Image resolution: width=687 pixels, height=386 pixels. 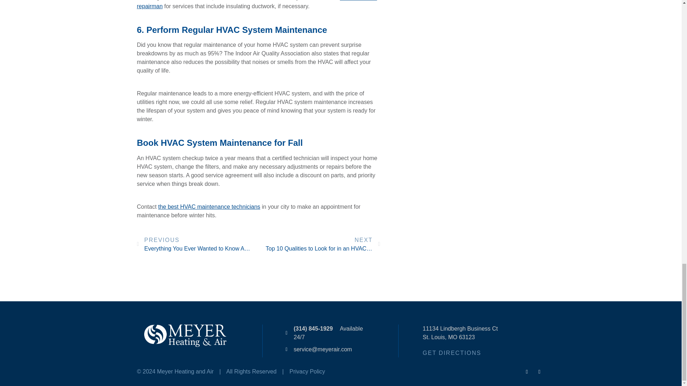 I want to click on talk to a HVAC repairman, so click(x=257, y=4).